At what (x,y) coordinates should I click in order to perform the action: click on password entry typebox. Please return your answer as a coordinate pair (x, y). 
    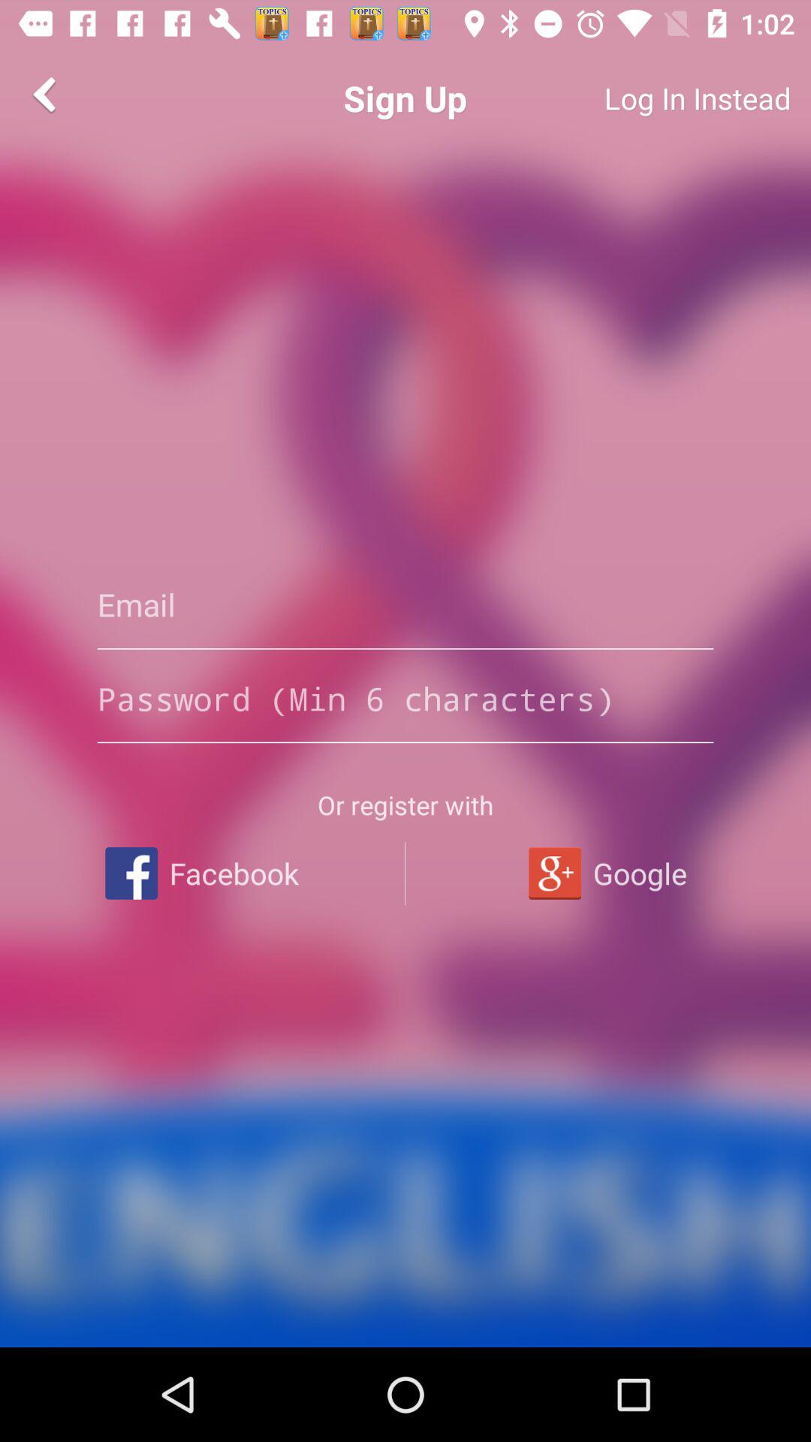
    Looking at the image, I should click on (405, 698).